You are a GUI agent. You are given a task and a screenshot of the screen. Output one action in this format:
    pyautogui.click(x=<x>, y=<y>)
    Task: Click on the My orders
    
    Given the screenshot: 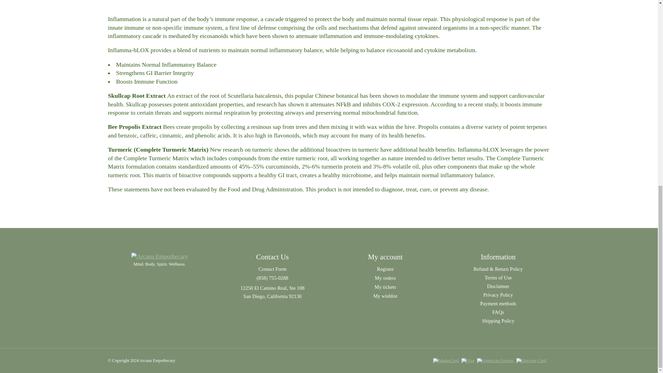 What is the action you would take?
    pyautogui.click(x=385, y=278)
    